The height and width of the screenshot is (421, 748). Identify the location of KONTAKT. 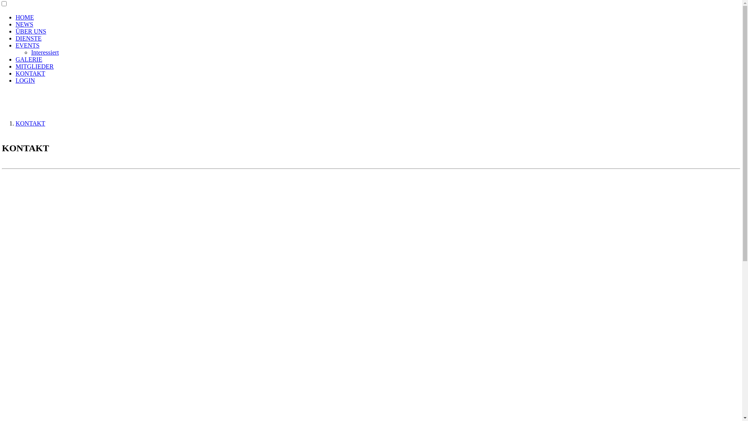
(30, 73).